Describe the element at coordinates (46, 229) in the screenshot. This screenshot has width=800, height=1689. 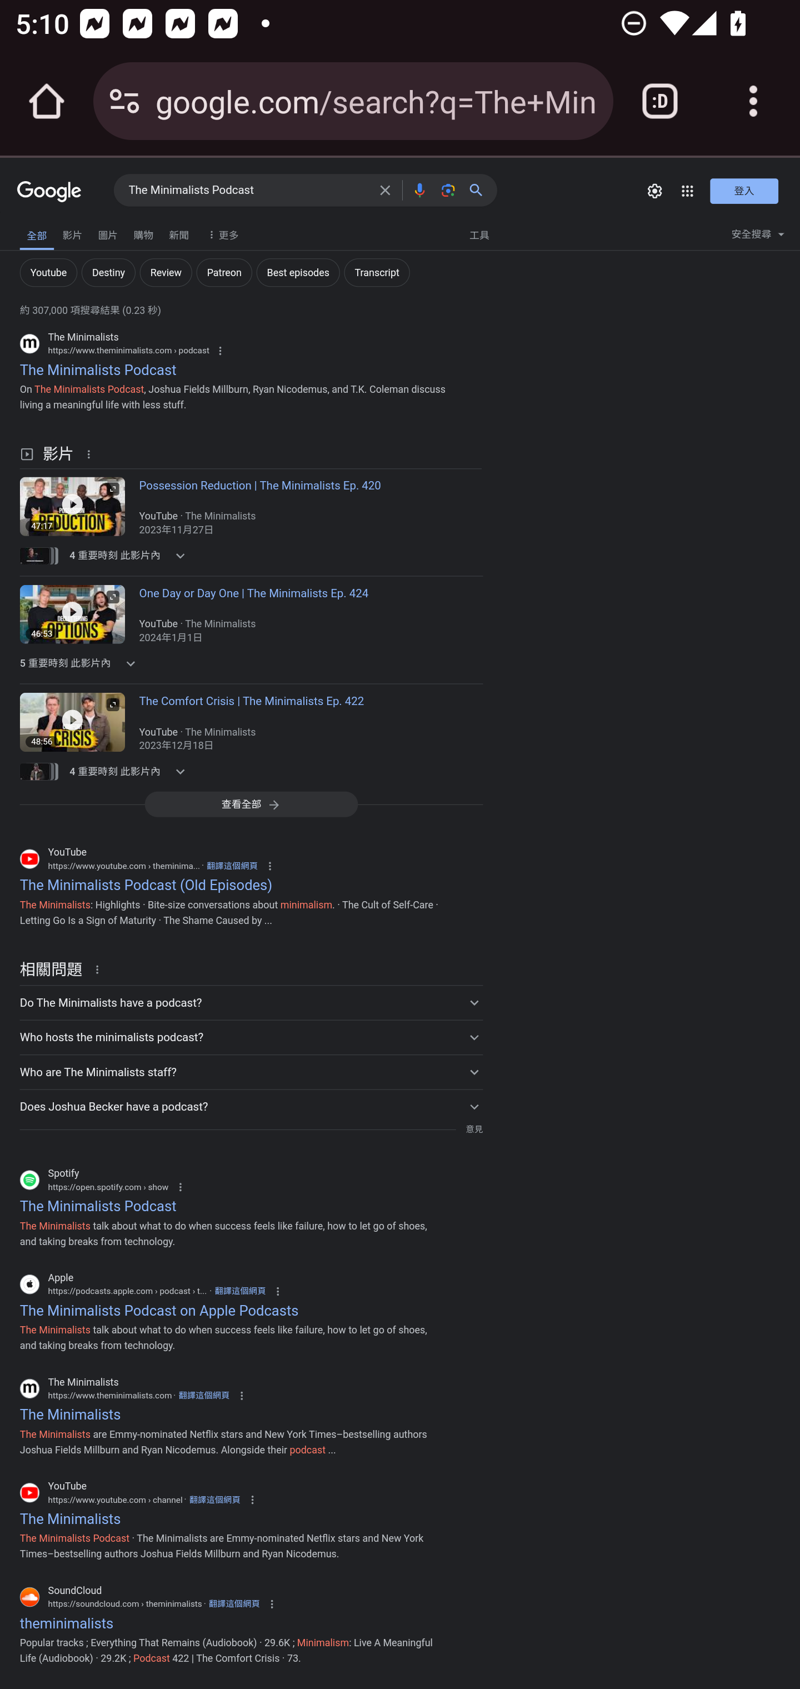
I see `無障礙功能意見` at that location.